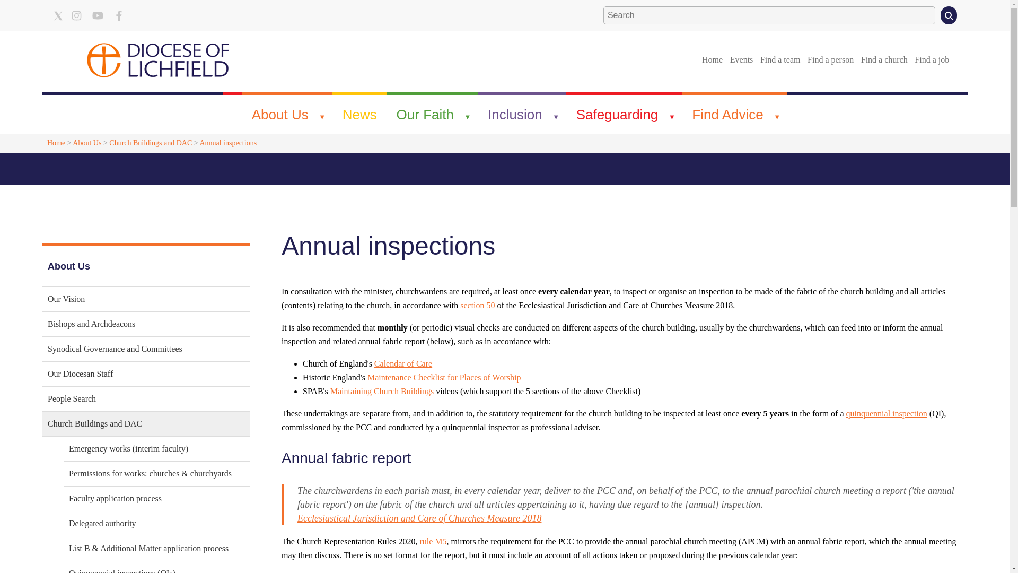 The height and width of the screenshot is (573, 1018). Describe the element at coordinates (884, 59) in the screenshot. I see `Find a church` at that location.